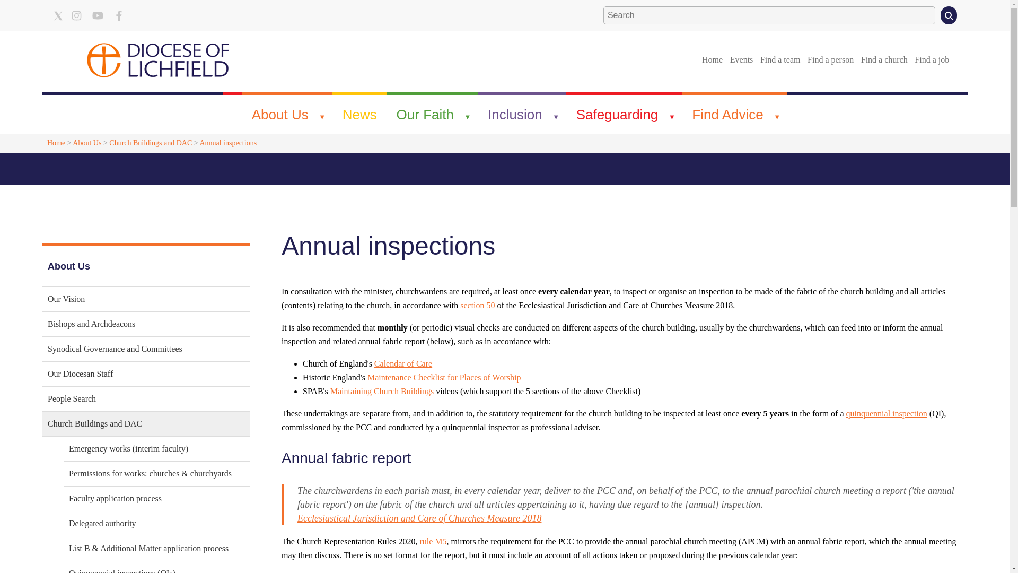 The height and width of the screenshot is (573, 1018). Describe the element at coordinates (884, 59) in the screenshot. I see `Find a church` at that location.